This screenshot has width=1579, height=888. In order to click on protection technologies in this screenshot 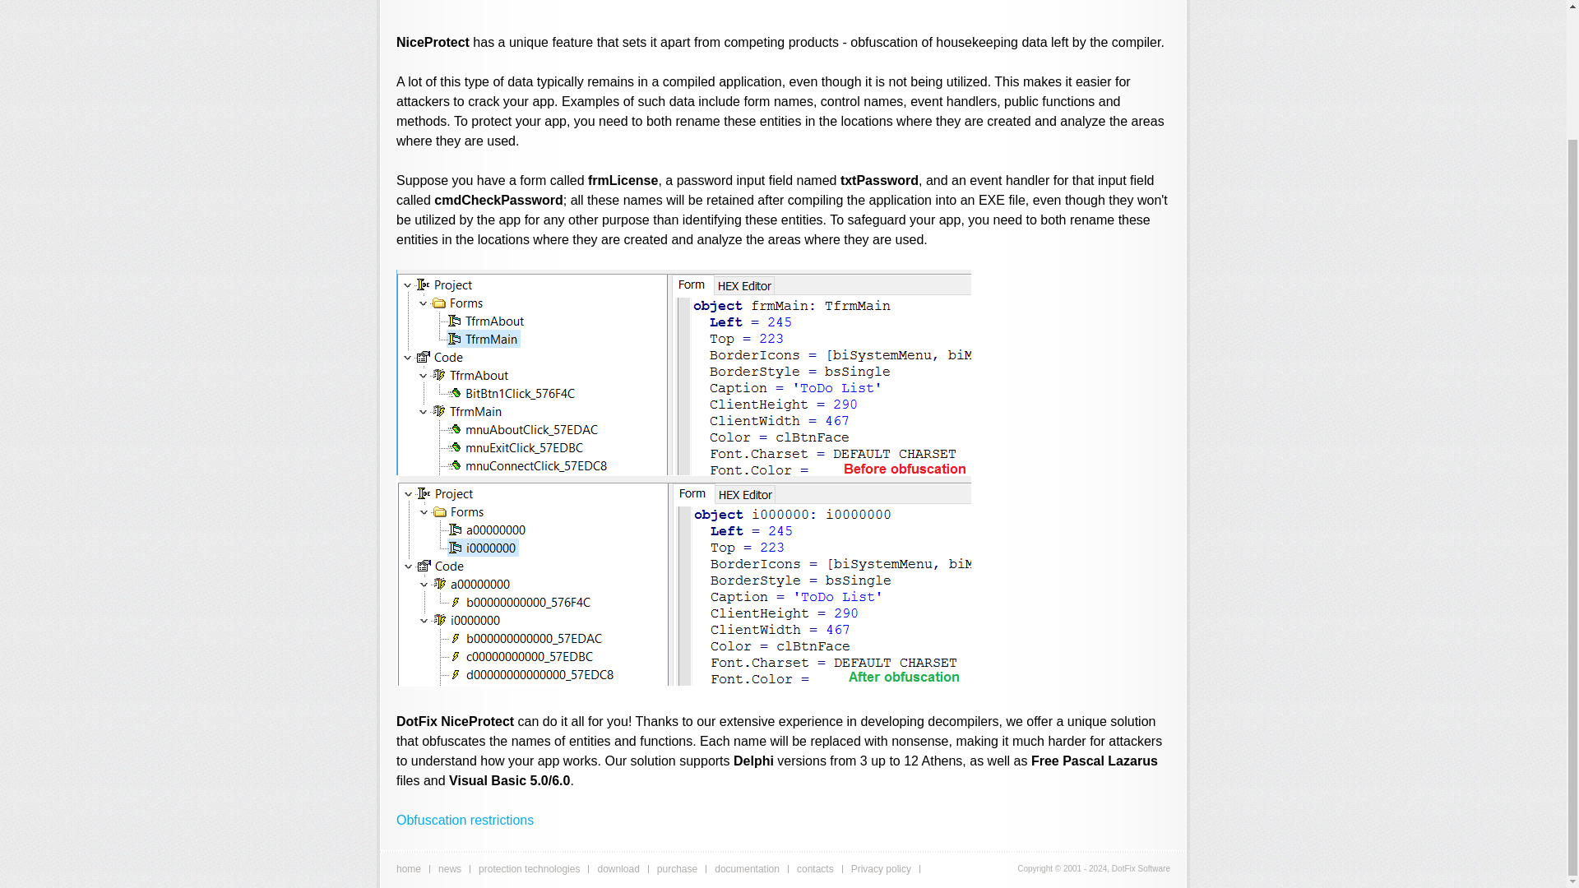, I will do `click(528, 868)`.